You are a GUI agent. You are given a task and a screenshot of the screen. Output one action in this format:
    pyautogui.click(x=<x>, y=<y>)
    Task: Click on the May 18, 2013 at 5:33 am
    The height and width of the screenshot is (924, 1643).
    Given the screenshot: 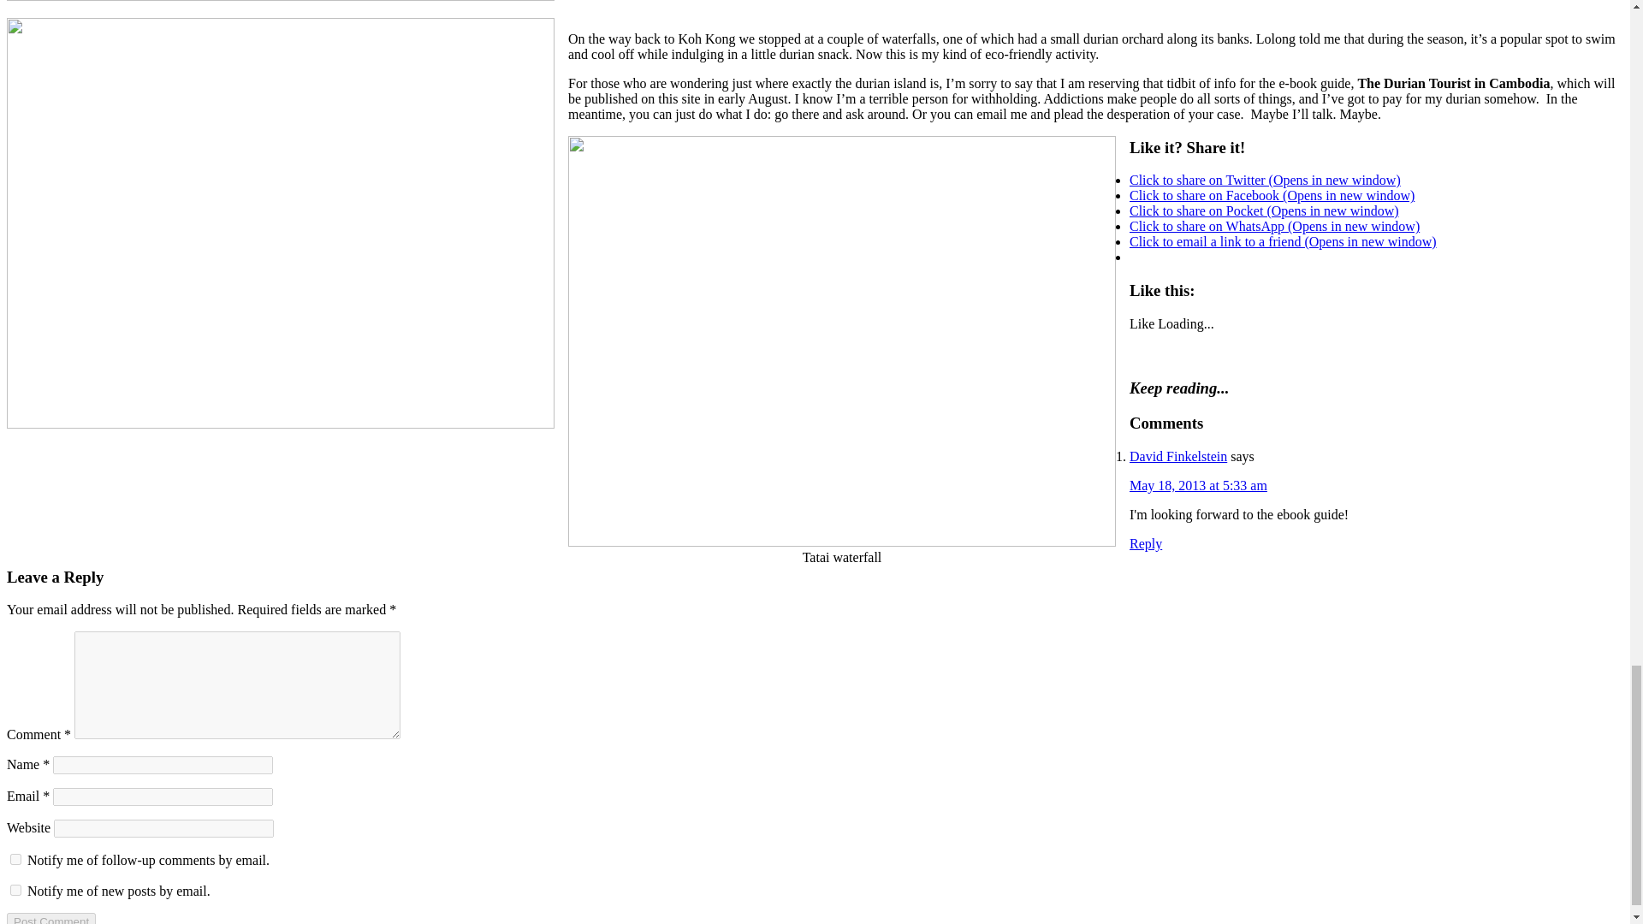 What is the action you would take?
    pyautogui.click(x=1198, y=485)
    